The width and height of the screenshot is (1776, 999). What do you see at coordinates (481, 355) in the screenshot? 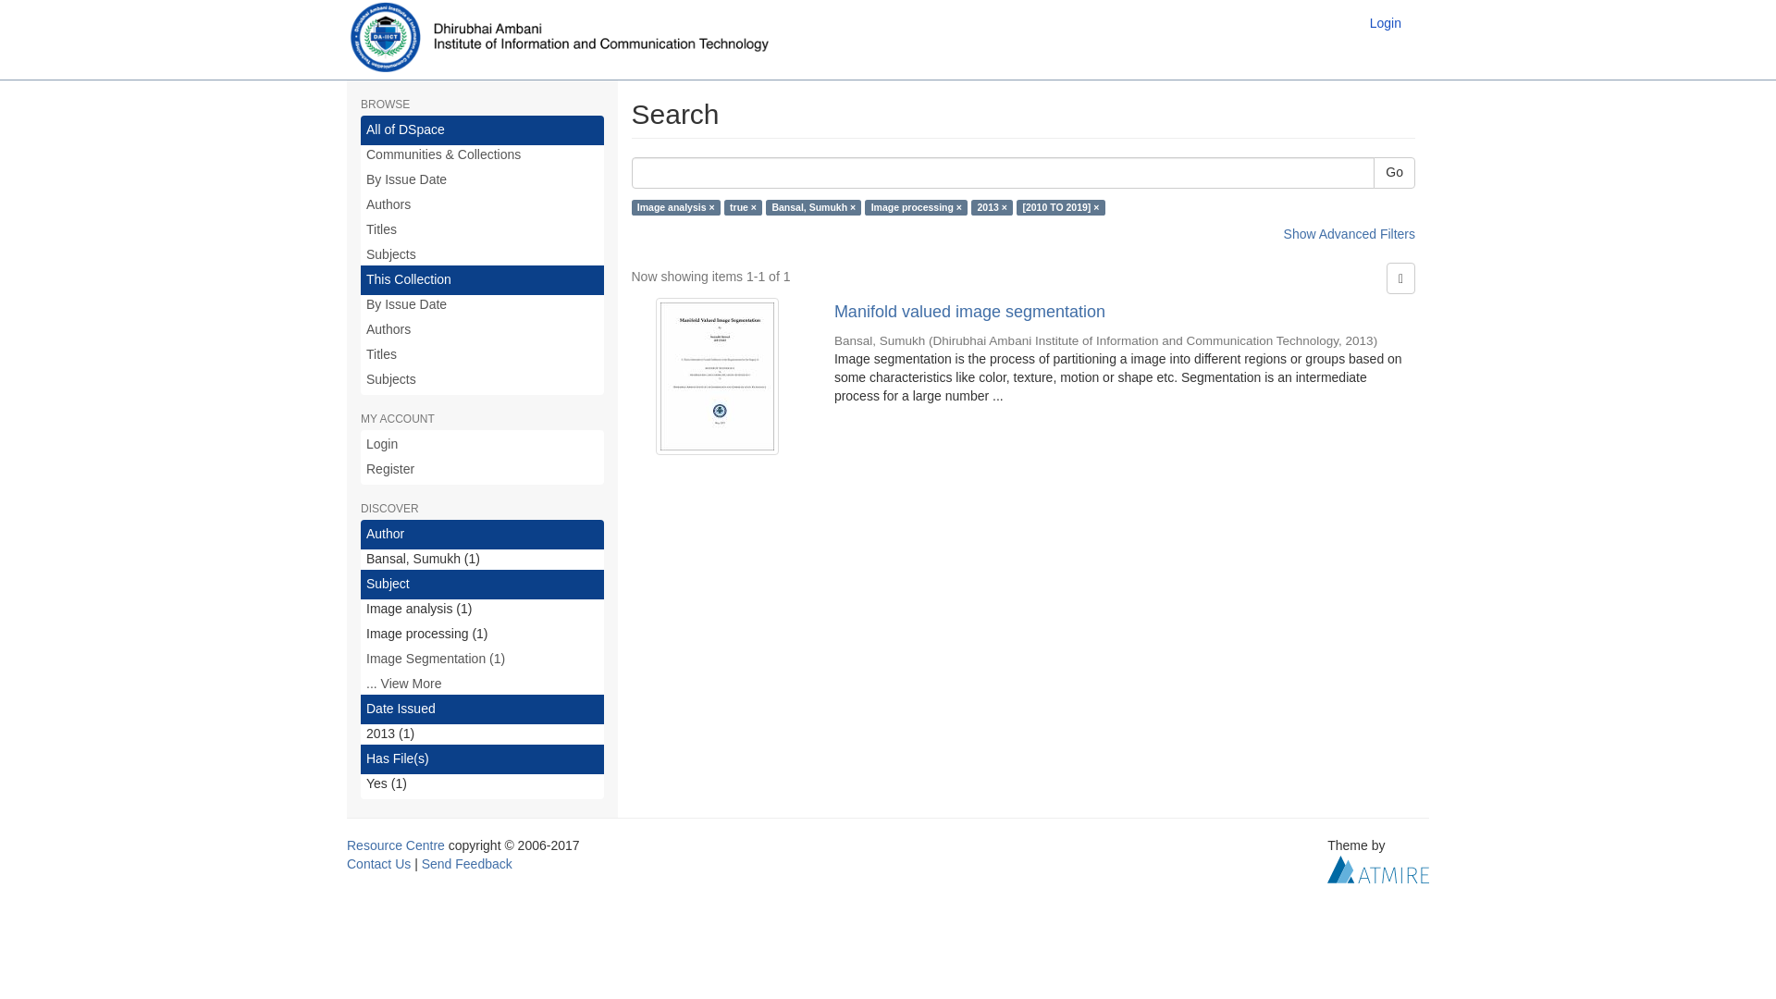
I see `Titles` at bounding box center [481, 355].